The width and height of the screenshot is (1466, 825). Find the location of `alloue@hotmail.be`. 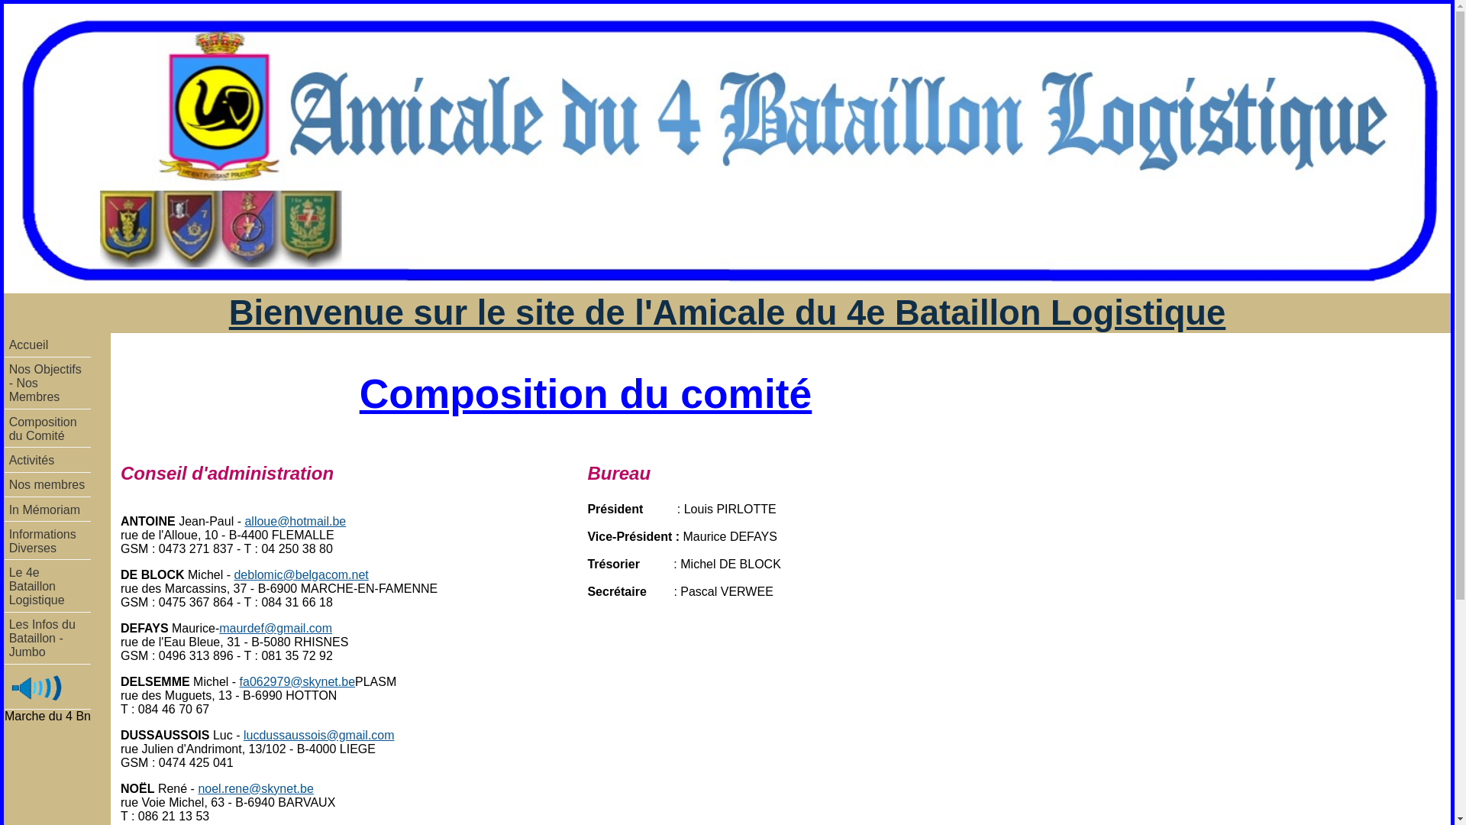

alloue@hotmail.be is located at coordinates (295, 521).